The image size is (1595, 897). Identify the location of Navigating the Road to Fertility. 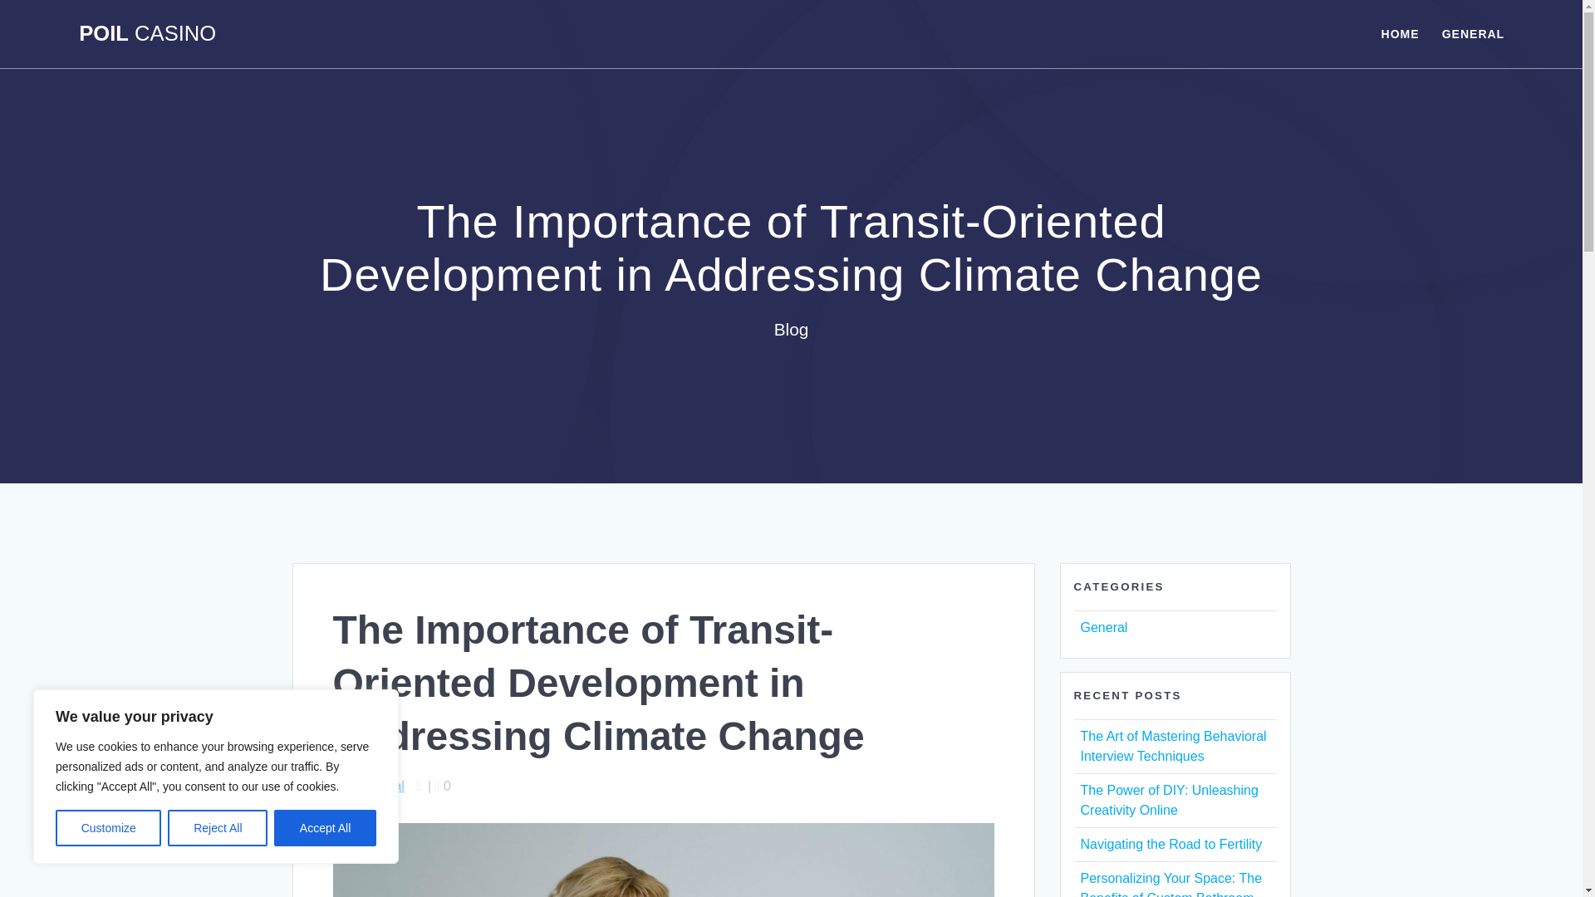
(1170, 844).